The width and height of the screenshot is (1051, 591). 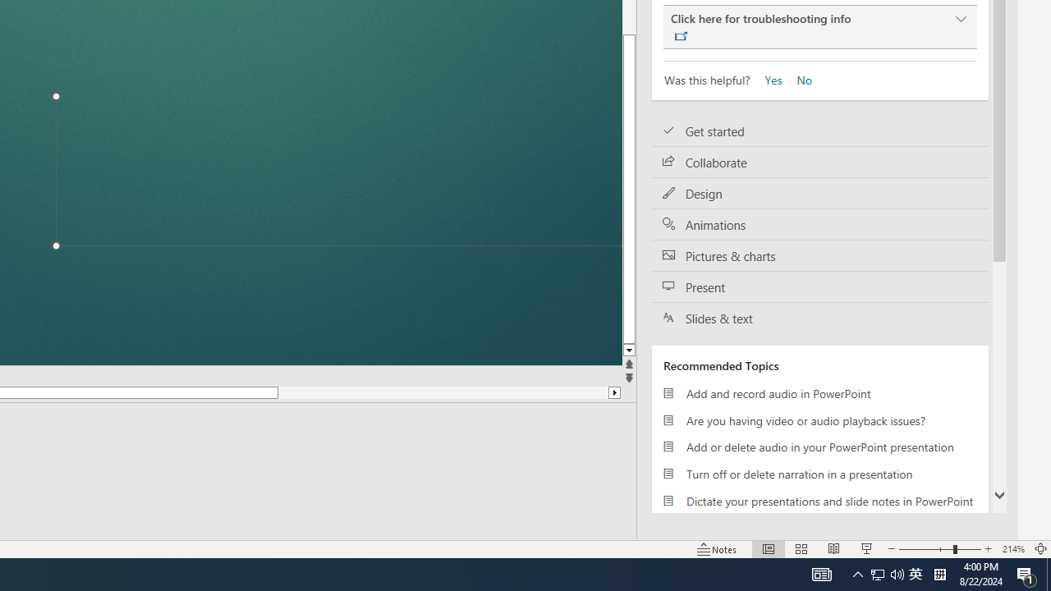 What do you see at coordinates (819, 501) in the screenshot?
I see `Dictate your presentations and slide notes in PowerPoint` at bounding box center [819, 501].